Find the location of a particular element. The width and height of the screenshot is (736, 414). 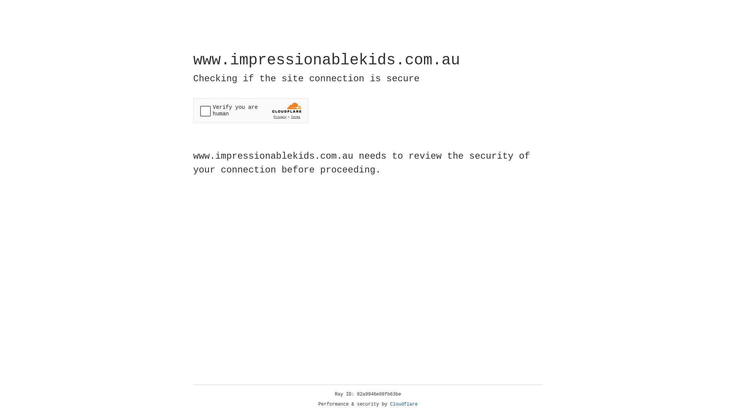

Widget containing a Cloudflare security challenge is located at coordinates (251, 110).